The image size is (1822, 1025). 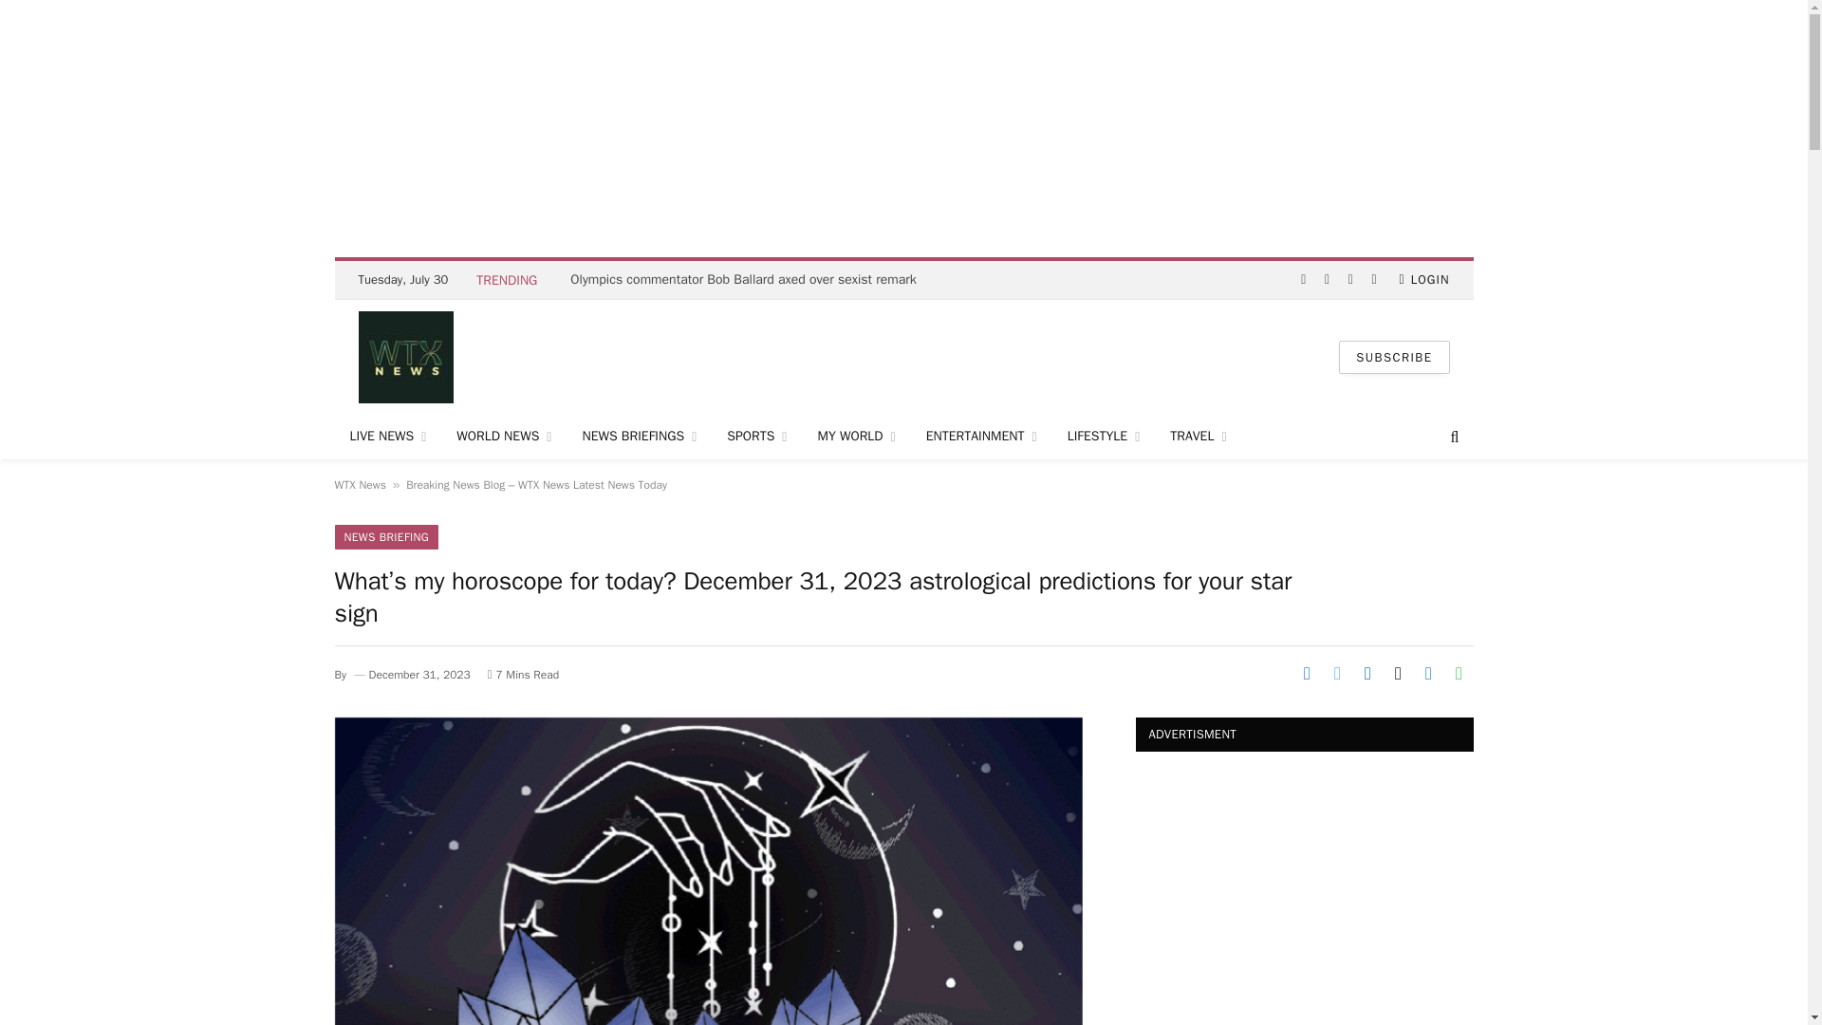 I want to click on Olympics commentator Bob Ballard axed over sexist remark, so click(x=748, y=279).